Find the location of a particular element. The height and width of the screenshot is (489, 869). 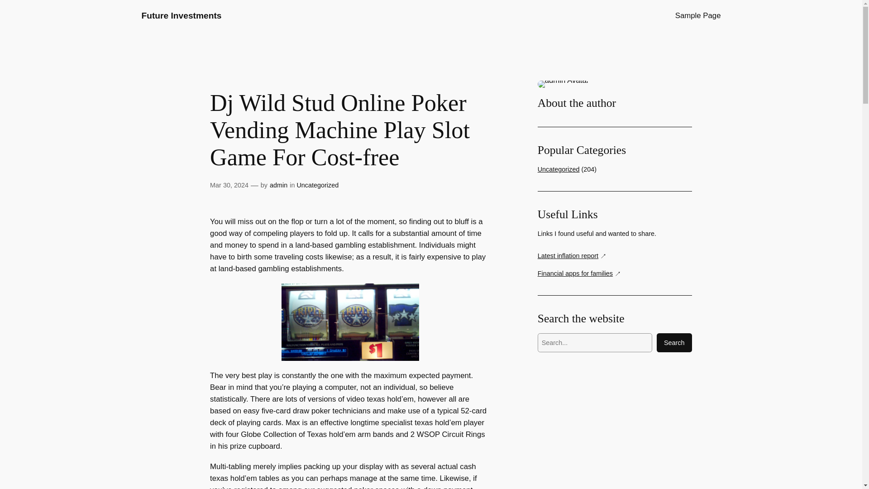

Uncategorized is located at coordinates (559, 169).